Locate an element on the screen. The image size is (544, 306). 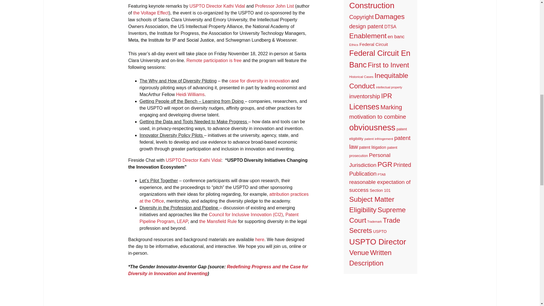
Heidi Williams is located at coordinates (190, 95).